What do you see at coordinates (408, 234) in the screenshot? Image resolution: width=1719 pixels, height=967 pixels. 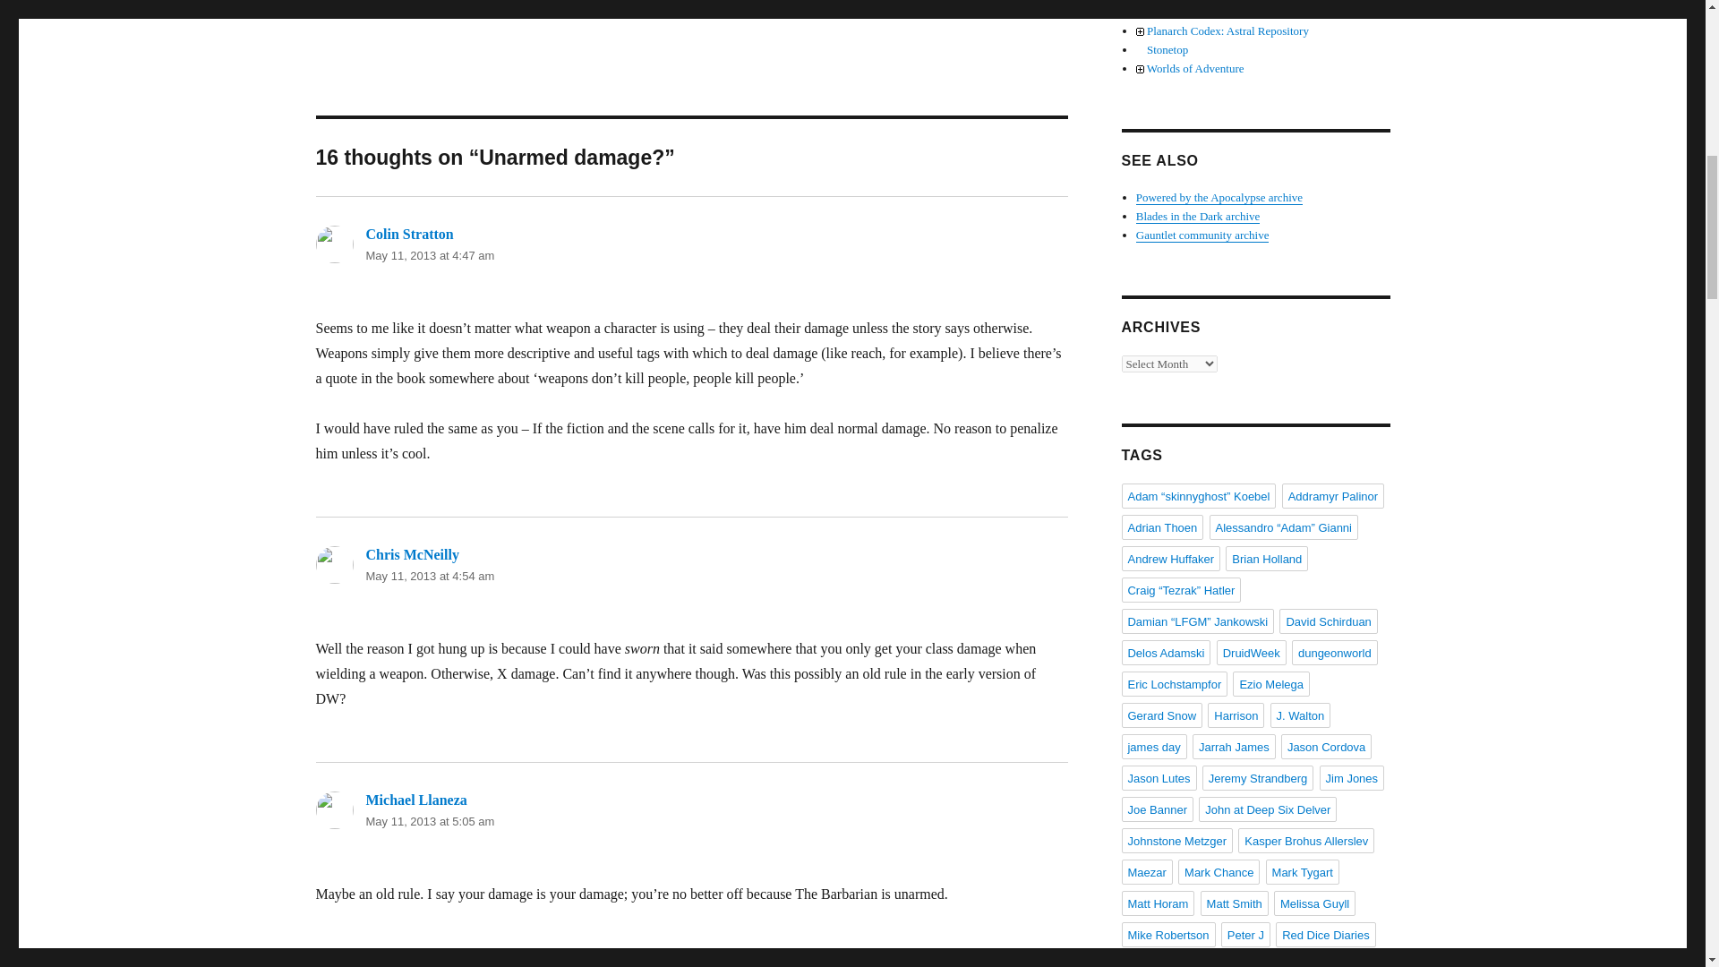 I see `Colin Stratton` at bounding box center [408, 234].